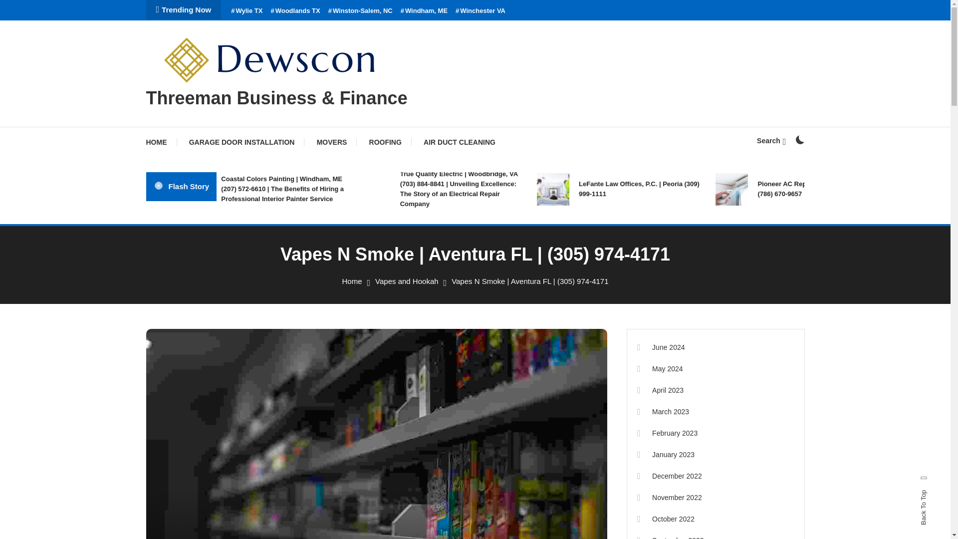 The width and height of the screenshot is (958, 539). What do you see at coordinates (460, 142) in the screenshot?
I see `AIR DUCT CLEANING` at bounding box center [460, 142].